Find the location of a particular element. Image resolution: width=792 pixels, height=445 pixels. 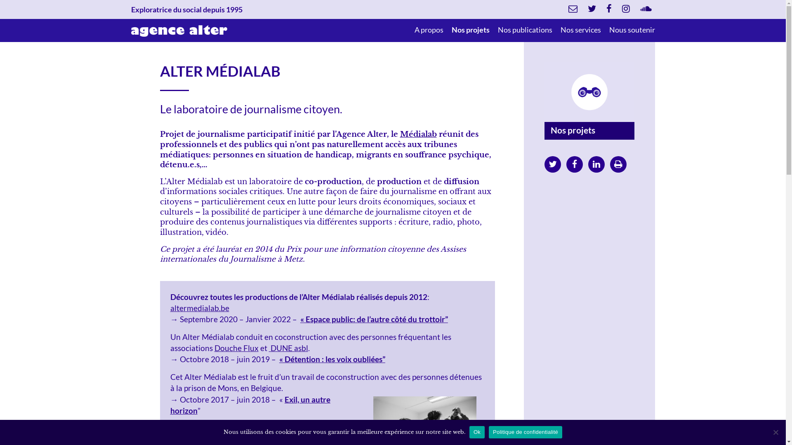

Partager sur Facebook is located at coordinates (575, 164).